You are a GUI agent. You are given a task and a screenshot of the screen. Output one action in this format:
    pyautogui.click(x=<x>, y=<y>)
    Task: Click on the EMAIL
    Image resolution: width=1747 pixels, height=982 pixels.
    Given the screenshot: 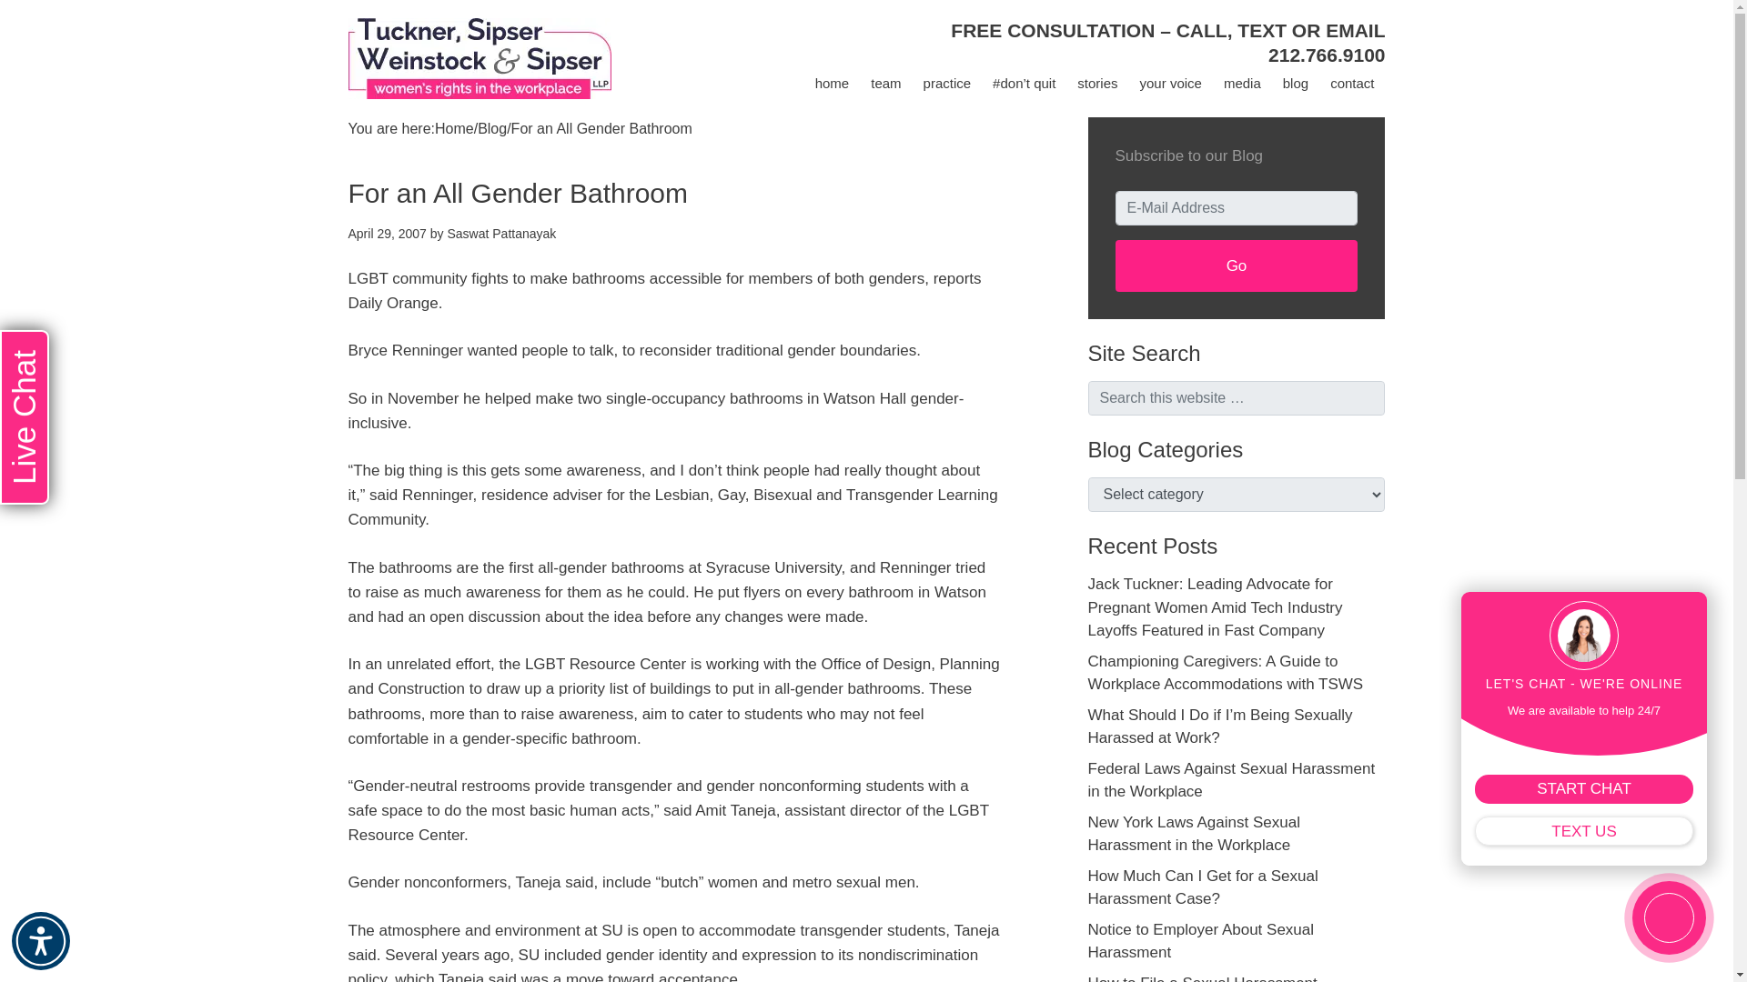 What is the action you would take?
    pyautogui.click(x=1356, y=30)
    